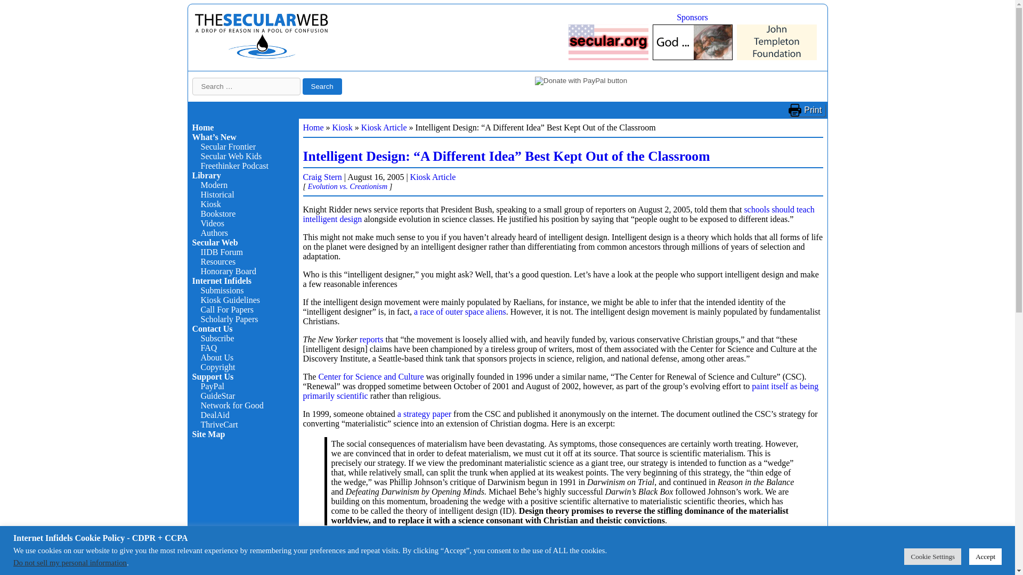  Describe the element at coordinates (217, 396) in the screenshot. I see `GuideStar` at that location.